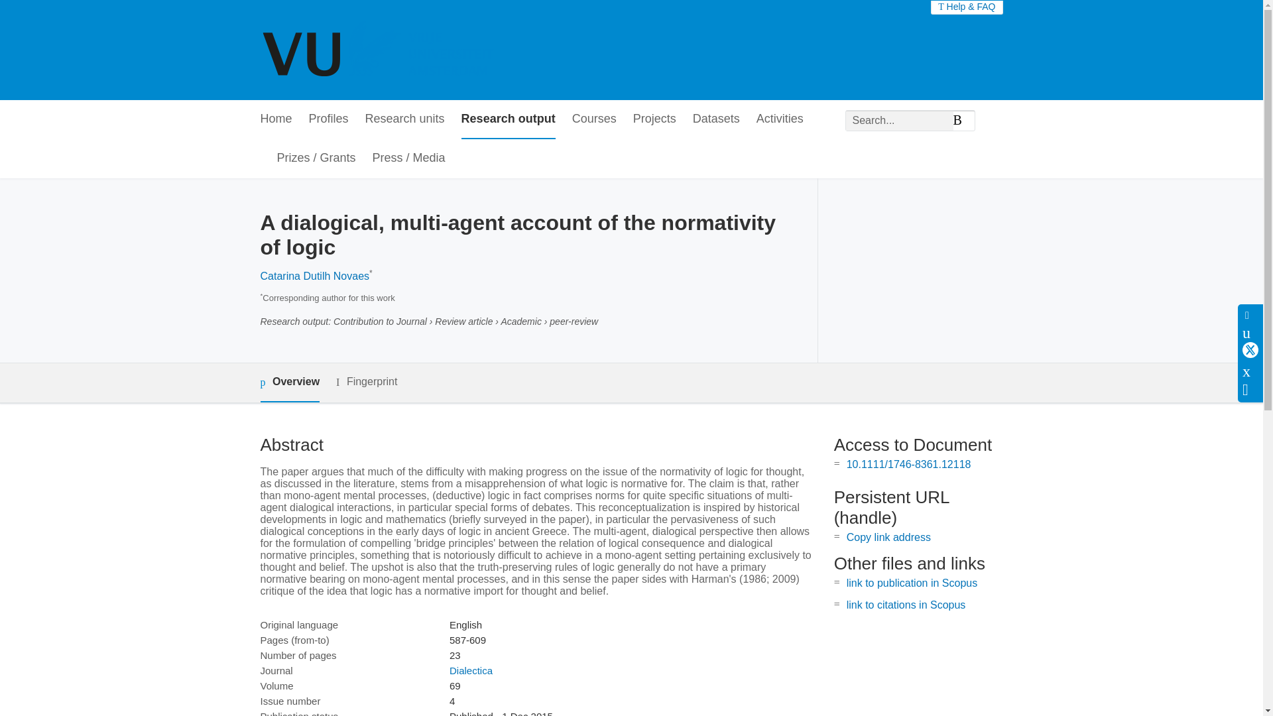  I want to click on Dialectica, so click(471, 670).